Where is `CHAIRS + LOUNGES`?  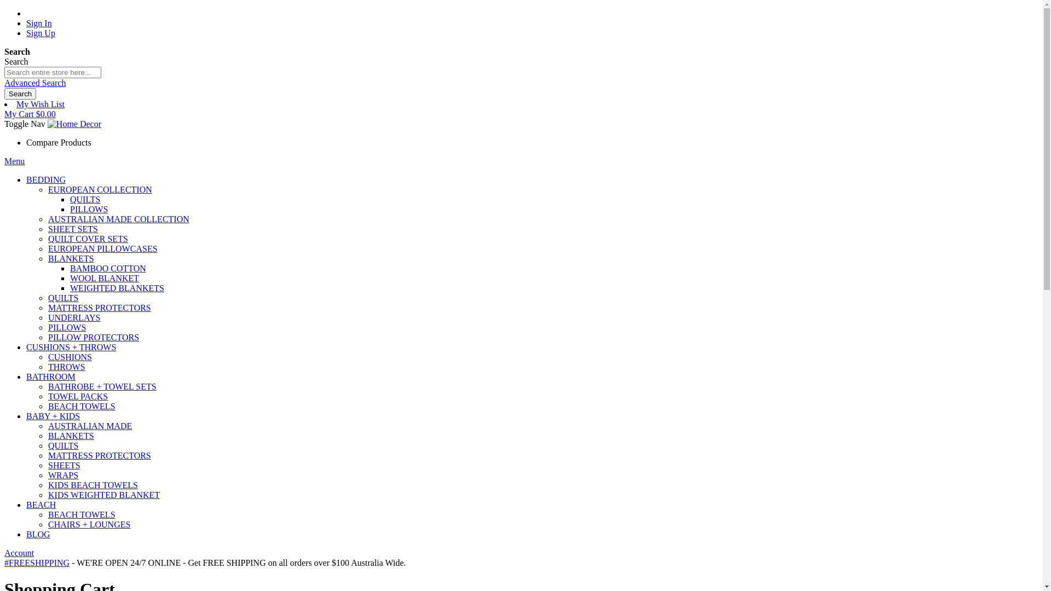
CHAIRS + LOUNGES is located at coordinates (89, 524).